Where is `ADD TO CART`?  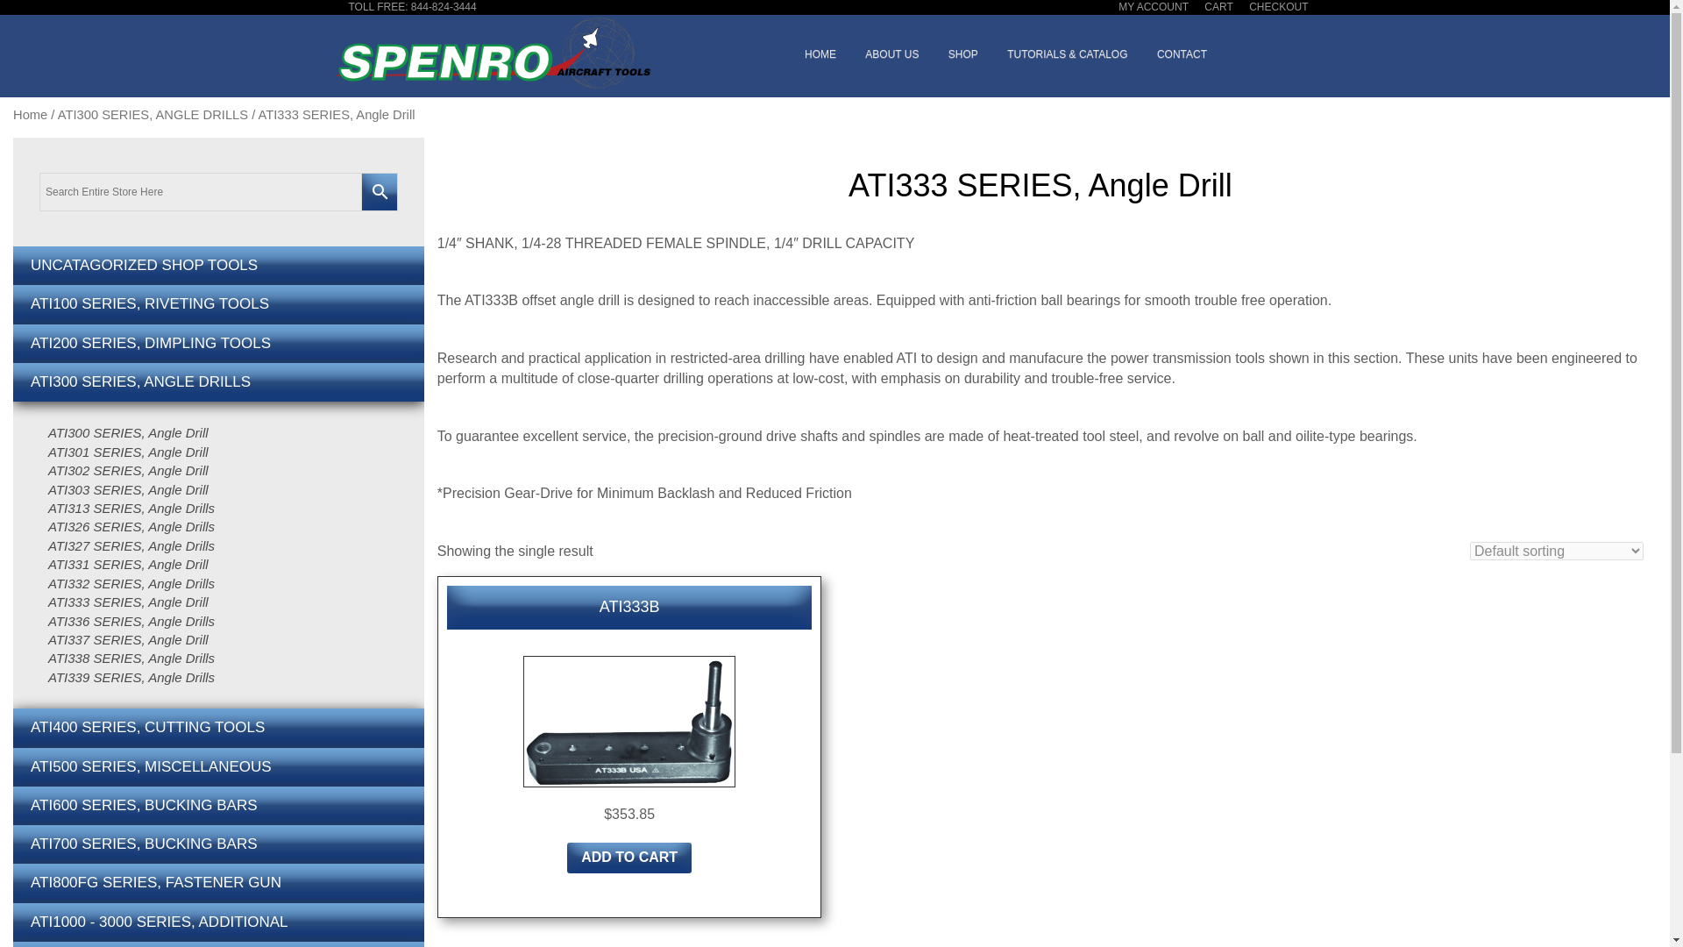
ADD TO CART is located at coordinates (629, 858).